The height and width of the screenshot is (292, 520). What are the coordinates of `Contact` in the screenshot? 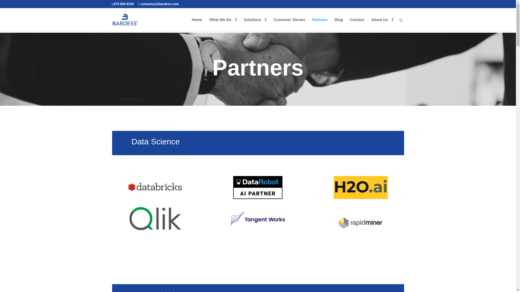 It's located at (357, 24).